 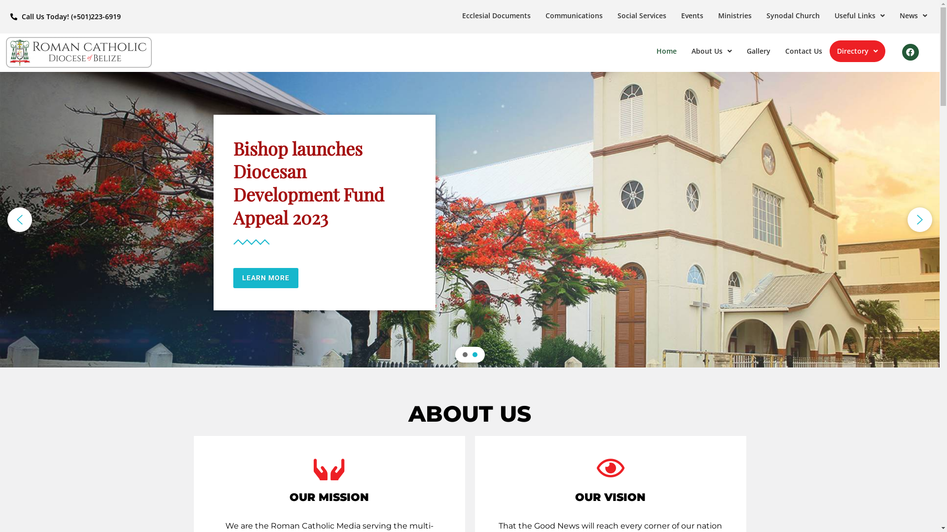 I want to click on Ecclesial Documents, so click(x=496, y=16).